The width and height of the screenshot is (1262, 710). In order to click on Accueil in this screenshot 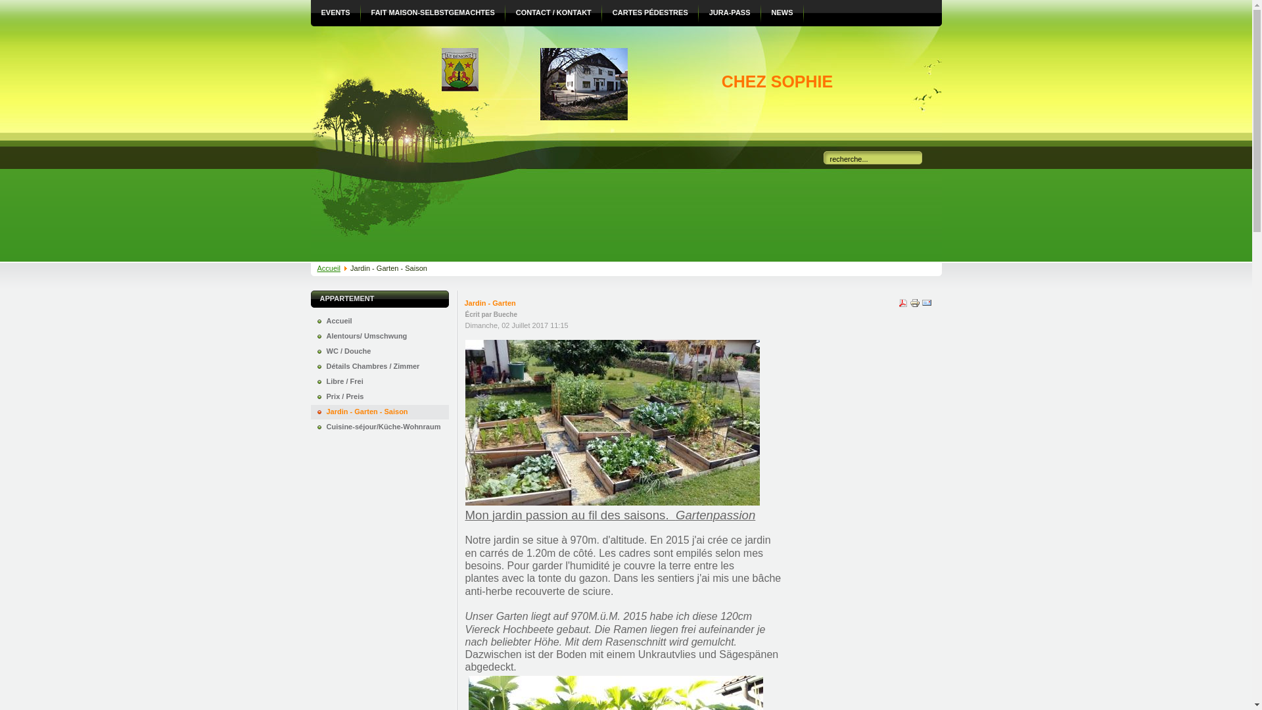, I will do `click(329, 268)`.